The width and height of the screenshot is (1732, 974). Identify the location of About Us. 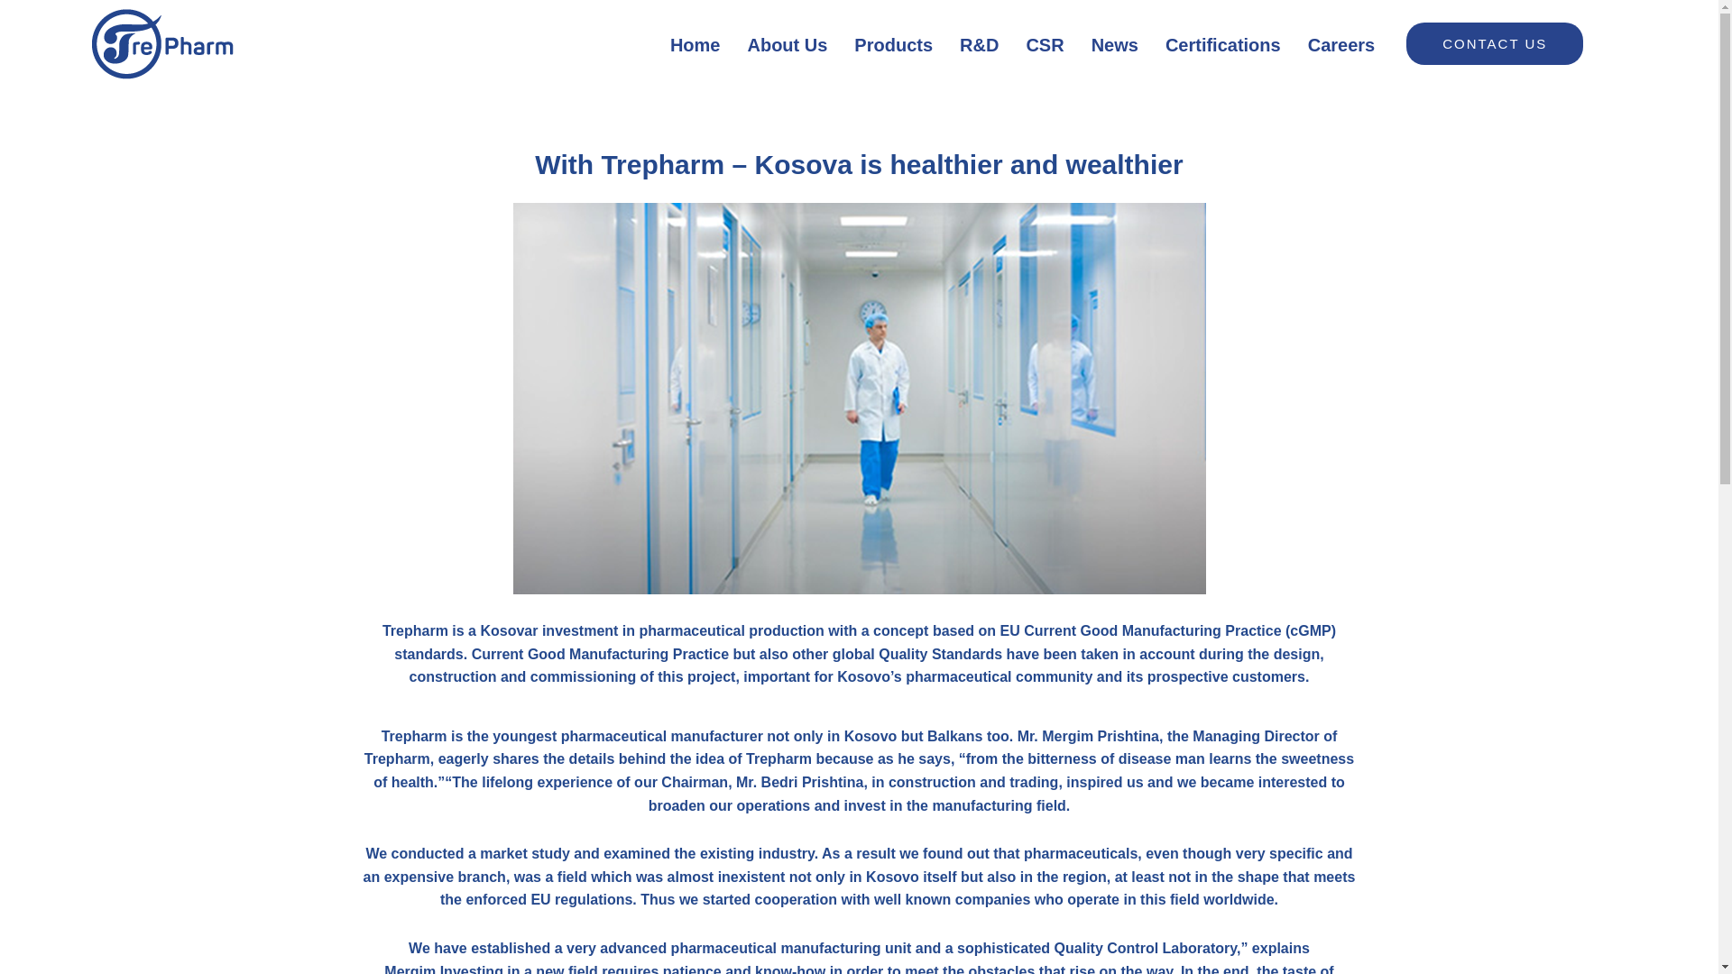
(787, 44).